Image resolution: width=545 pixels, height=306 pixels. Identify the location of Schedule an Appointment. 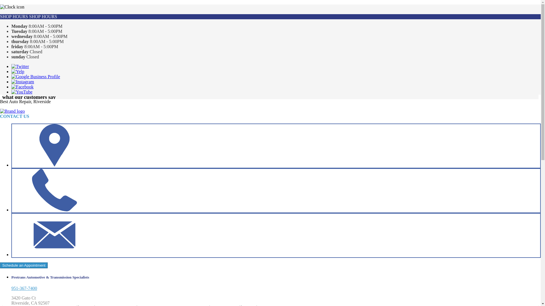
(24, 265).